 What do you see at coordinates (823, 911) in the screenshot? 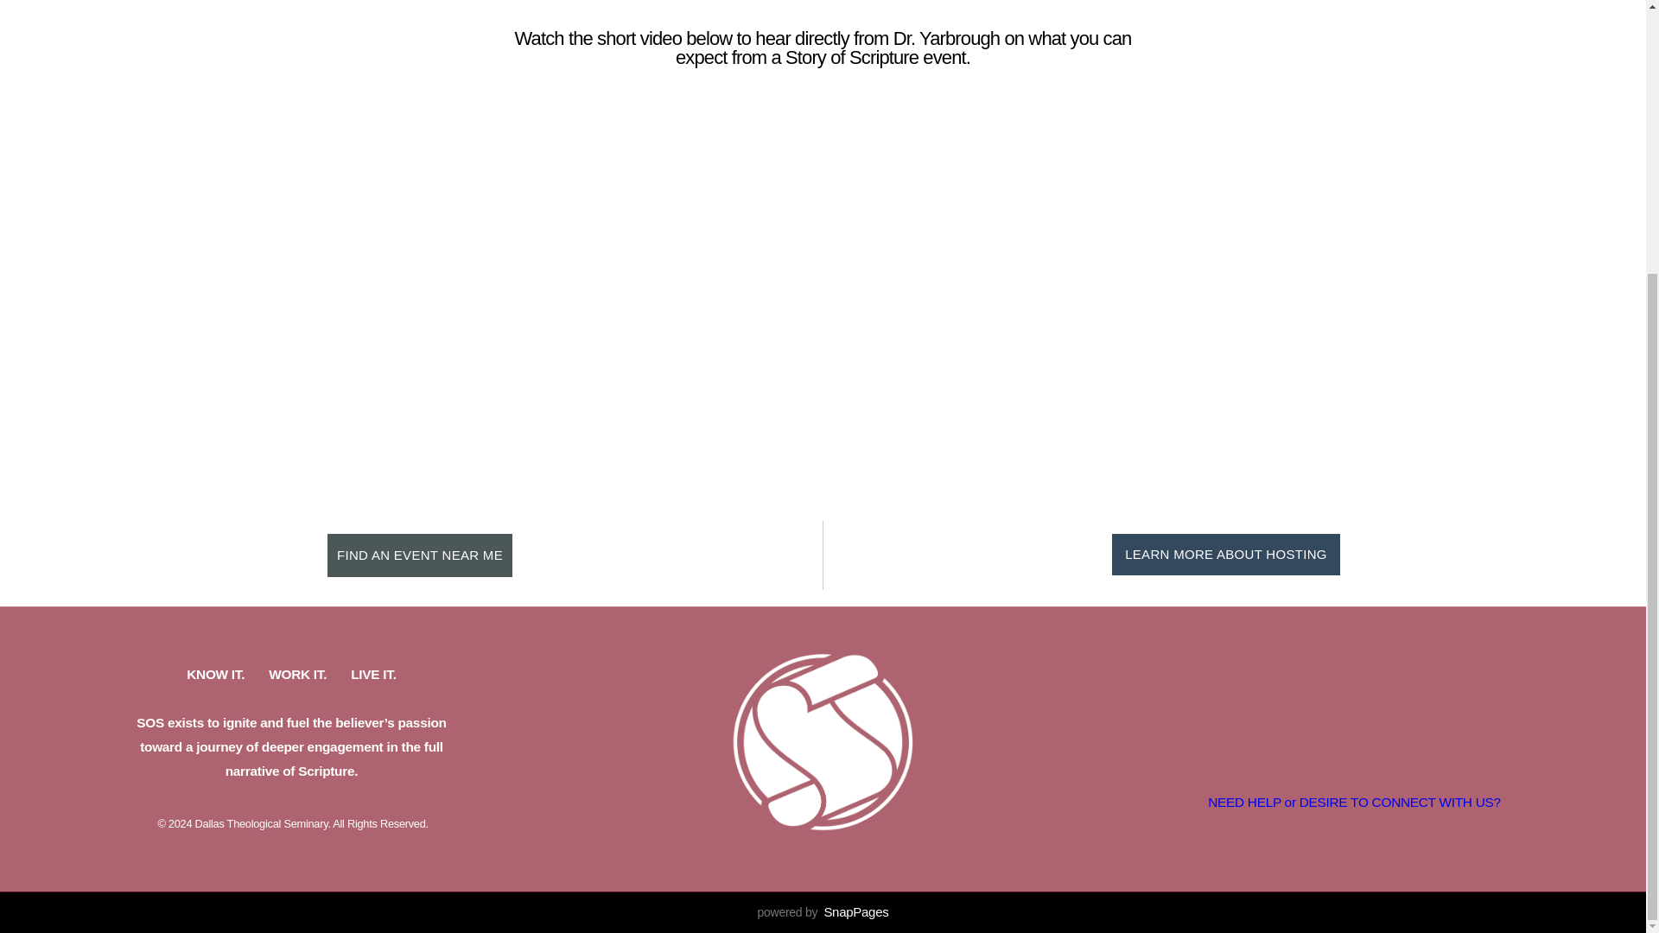
I see `powered by SnapPages Website Builder` at bounding box center [823, 911].